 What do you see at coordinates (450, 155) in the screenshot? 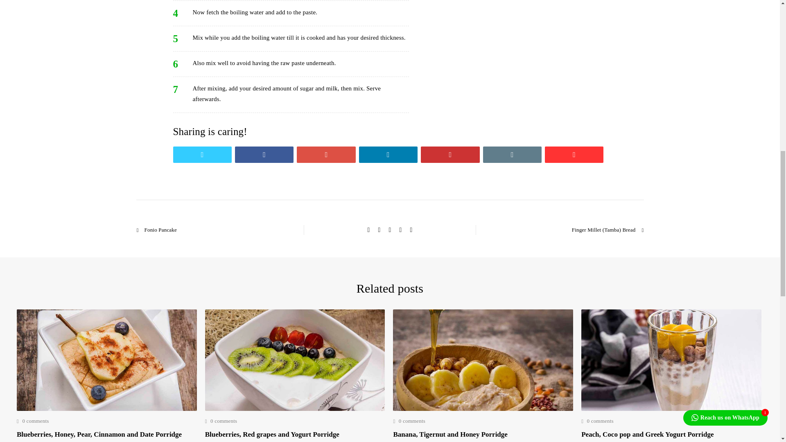
I see `Pin it` at bounding box center [450, 155].